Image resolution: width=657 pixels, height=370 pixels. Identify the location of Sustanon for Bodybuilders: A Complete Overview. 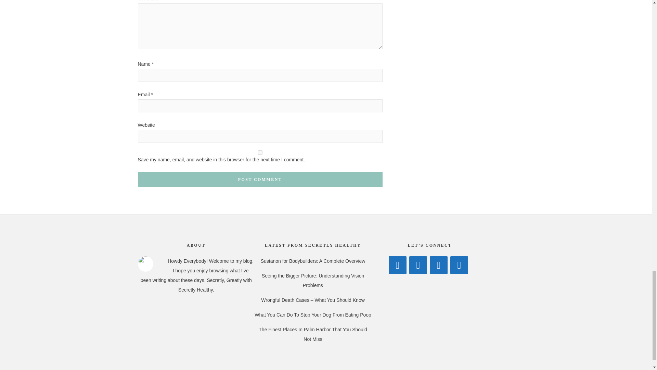
(313, 261).